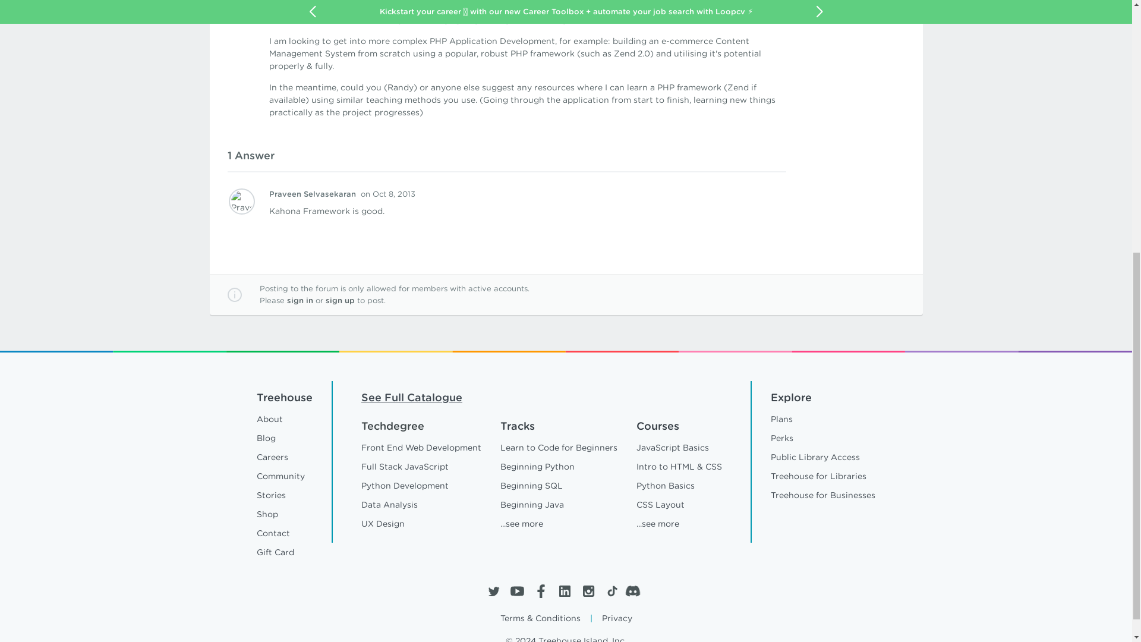 The width and height of the screenshot is (1141, 642). What do you see at coordinates (564, 591) in the screenshot?
I see `LinkedIn` at bounding box center [564, 591].